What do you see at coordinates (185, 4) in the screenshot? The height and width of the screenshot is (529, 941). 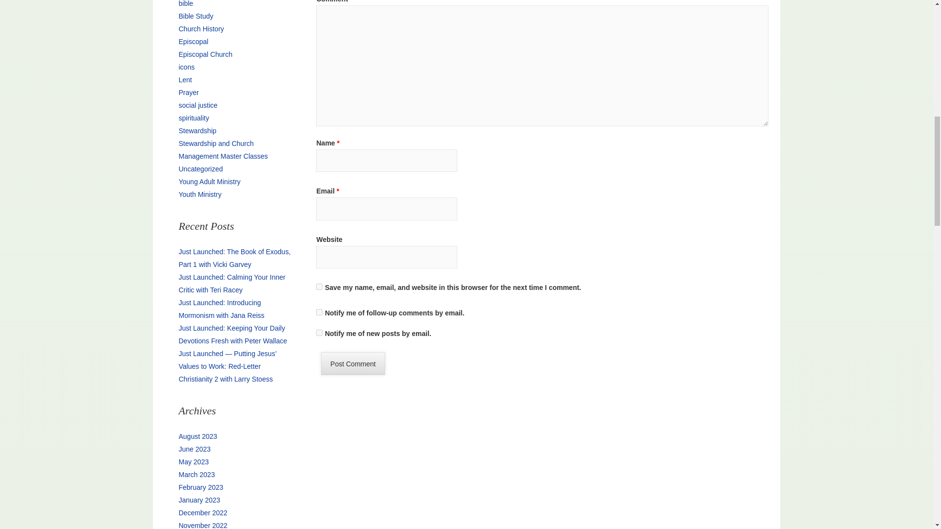 I see `bible` at bounding box center [185, 4].